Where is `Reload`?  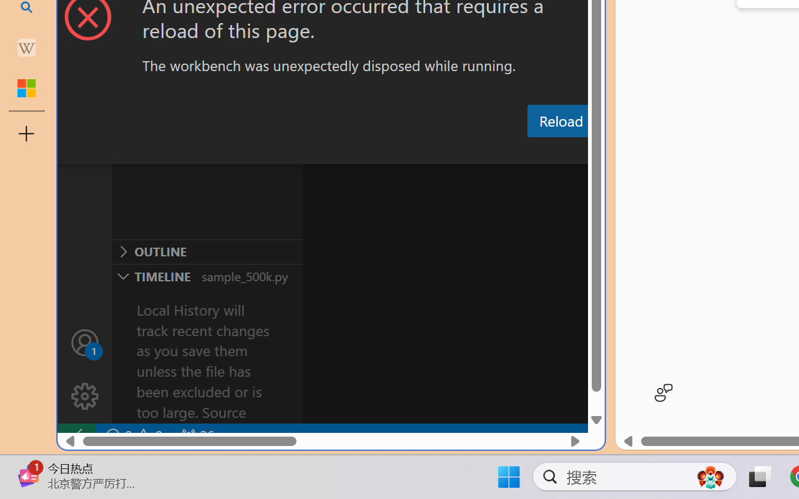
Reload is located at coordinates (561, 121).